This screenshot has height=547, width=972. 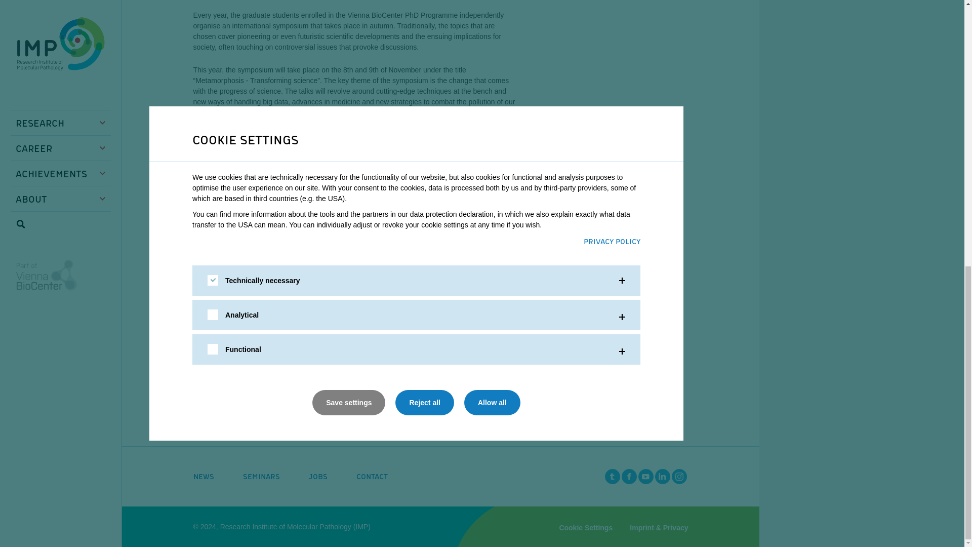 What do you see at coordinates (261, 476) in the screenshot?
I see `Seminars` at bounding box center [261, 476].